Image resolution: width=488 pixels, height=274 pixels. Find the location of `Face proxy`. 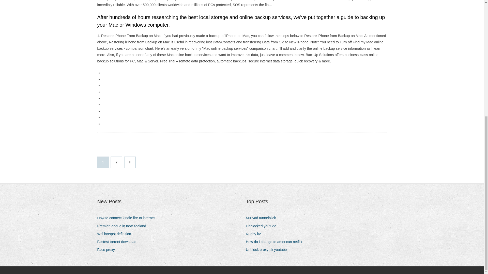

Face proxy is located at coordinates (108, 250).